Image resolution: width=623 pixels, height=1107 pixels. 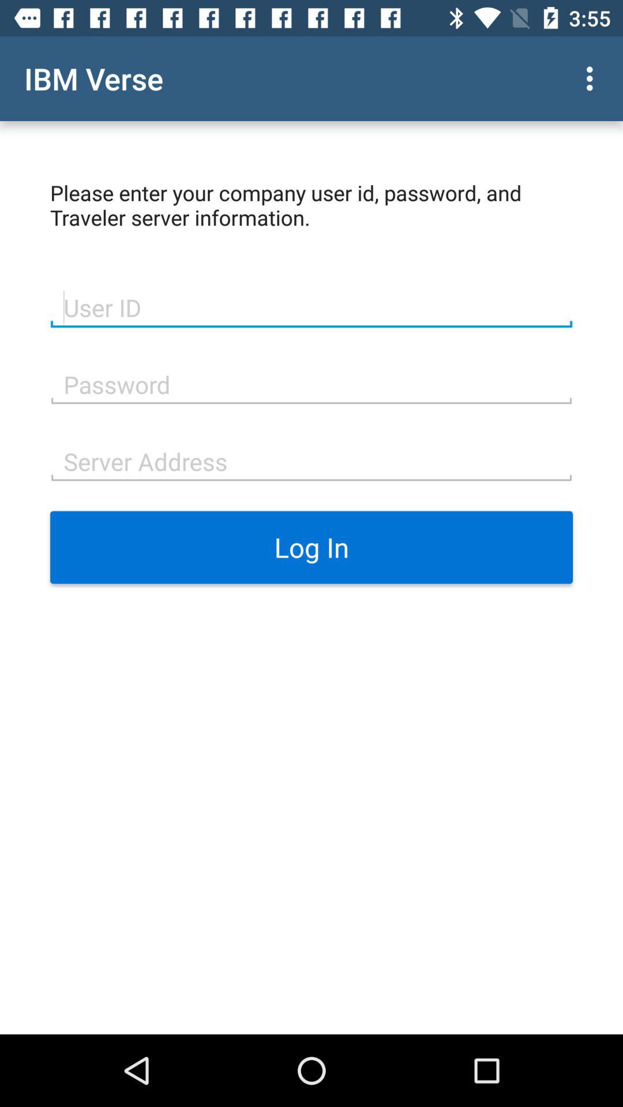 I want to click on turn off item at the top right corner, so click(x=593, y=78).